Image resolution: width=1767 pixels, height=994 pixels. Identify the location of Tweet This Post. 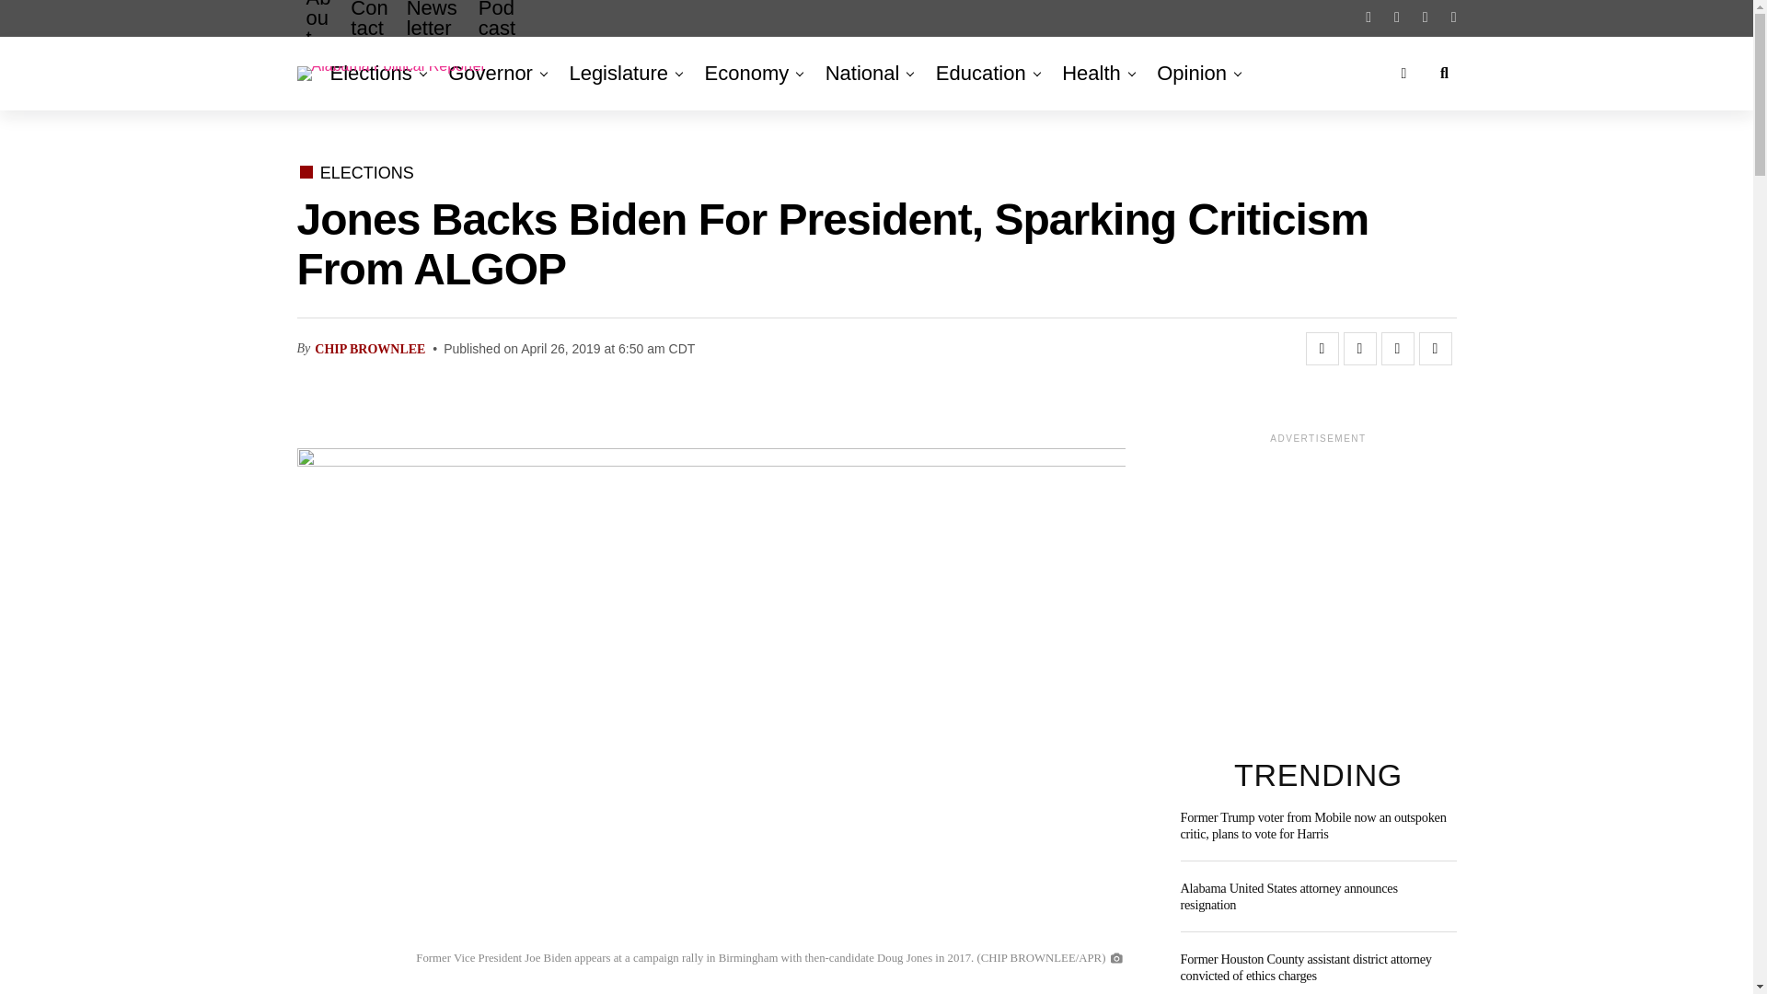
(1359, 348).